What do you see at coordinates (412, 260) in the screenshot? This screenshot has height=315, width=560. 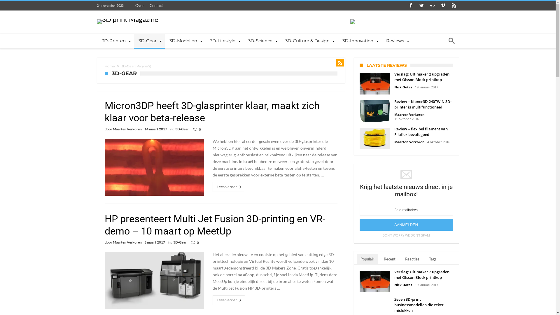 I see `Reacties` at bounding box center [412, 260].